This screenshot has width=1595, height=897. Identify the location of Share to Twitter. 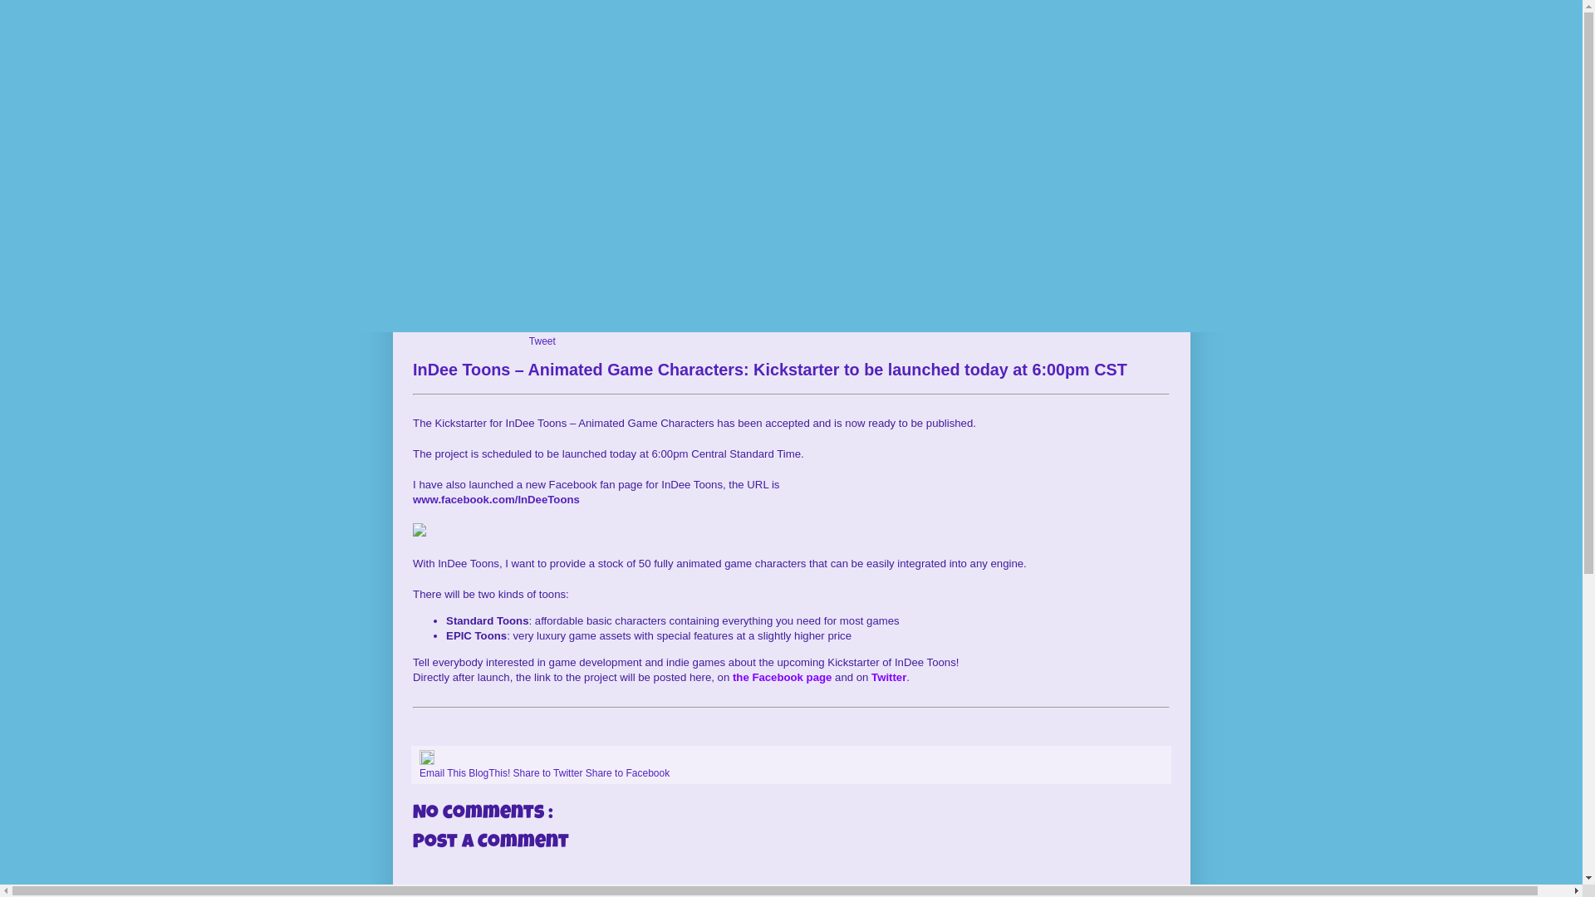
(550, 773).